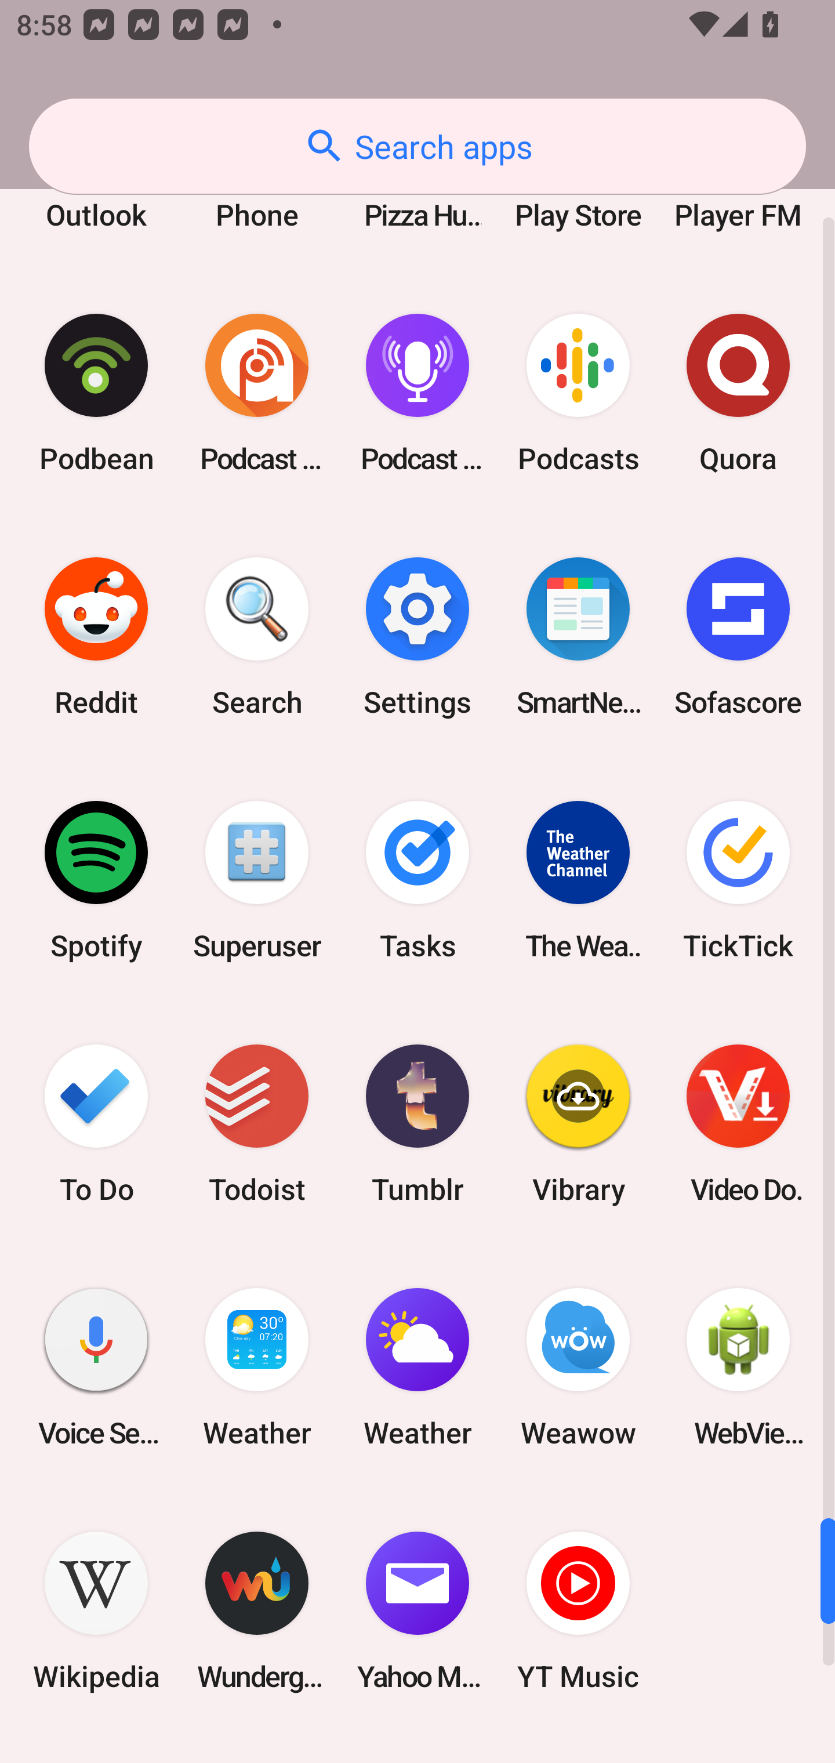 The image size is (835, 1763). I want to click on The Weather Channel, so click(578, 879).